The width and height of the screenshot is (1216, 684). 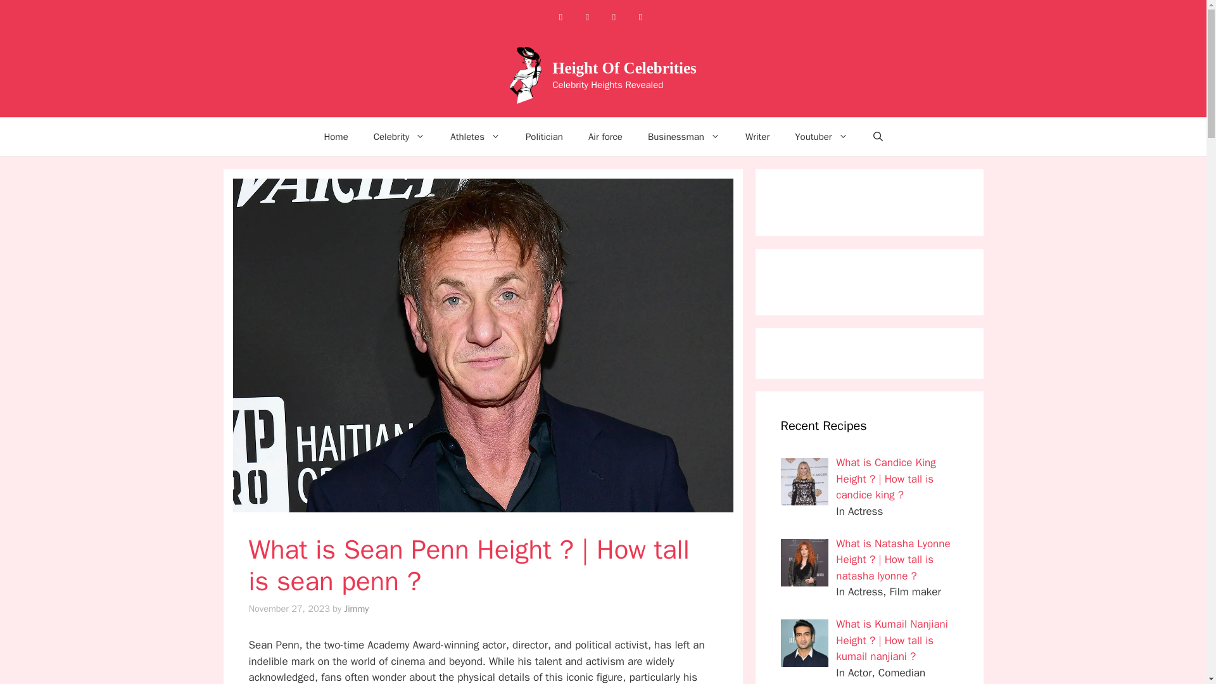 I want to click on Writer, so click(x=757, y=137).